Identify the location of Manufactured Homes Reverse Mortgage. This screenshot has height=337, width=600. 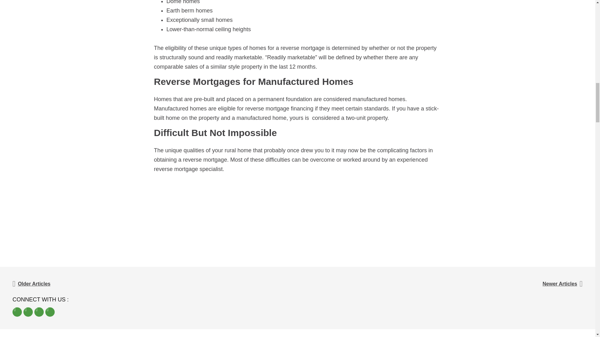
(233, 109).